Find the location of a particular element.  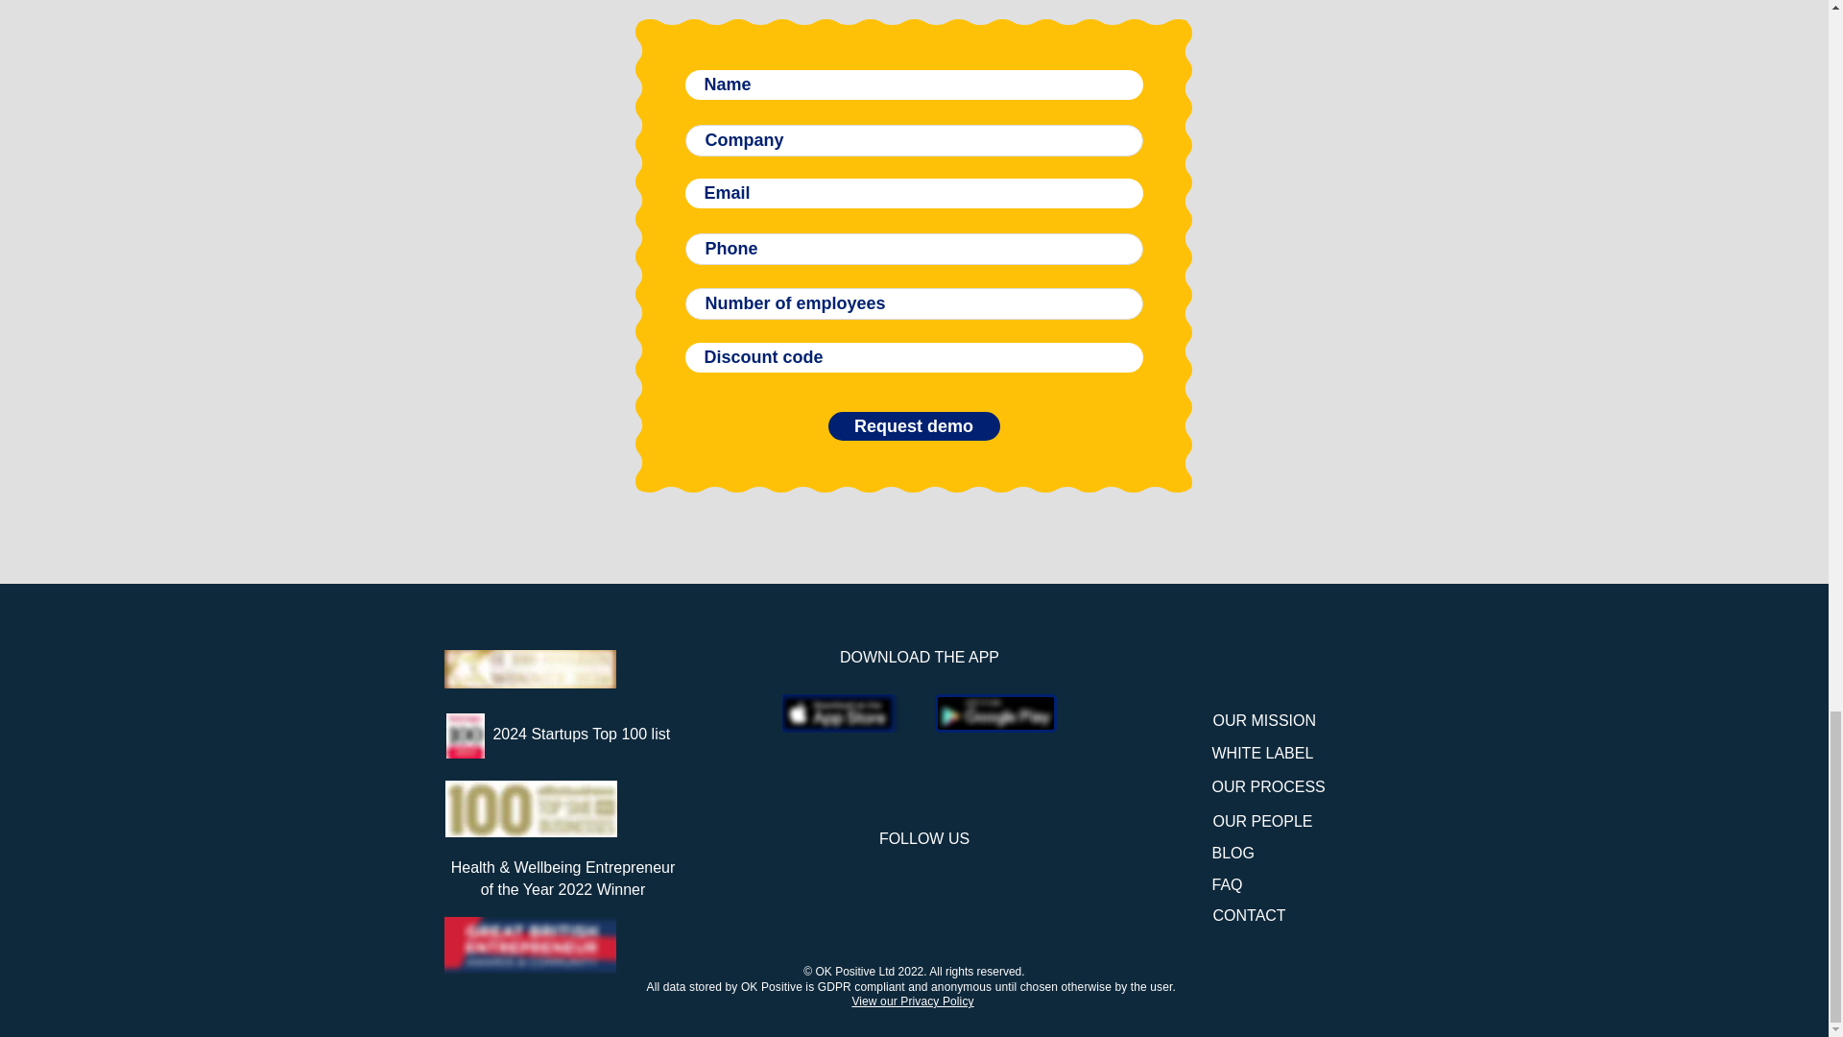

OUR PEOPLE is located at coordinates (1262, 821).